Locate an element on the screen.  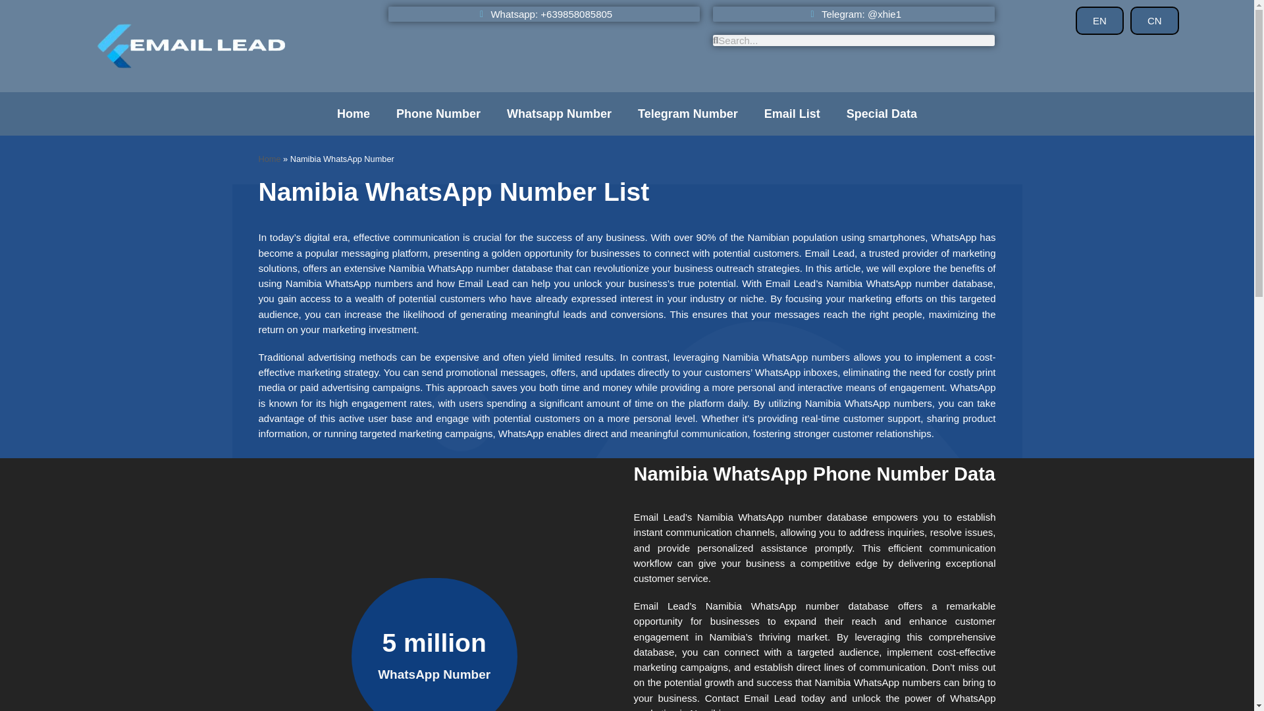
Email List is located at coordinates (791, 113).